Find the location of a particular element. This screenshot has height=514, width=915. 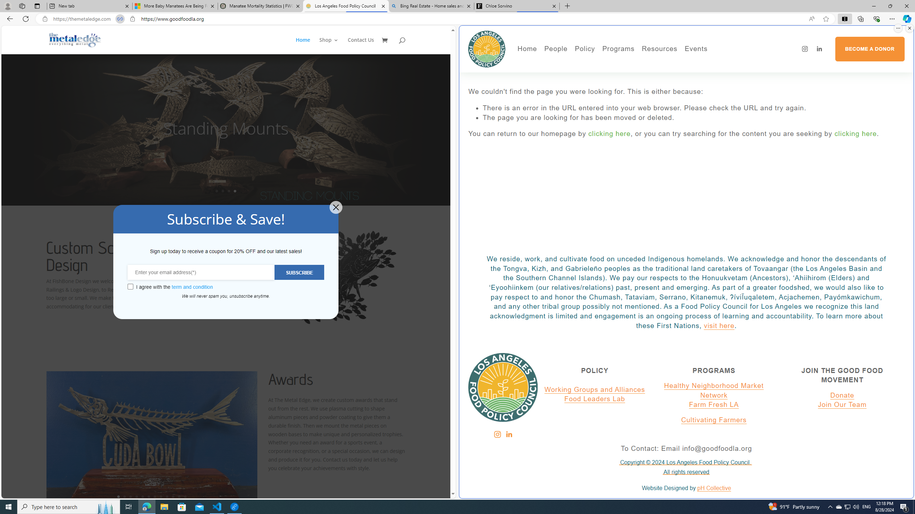

Food Rescue Macro Grants is located at coordinates (688, 83).